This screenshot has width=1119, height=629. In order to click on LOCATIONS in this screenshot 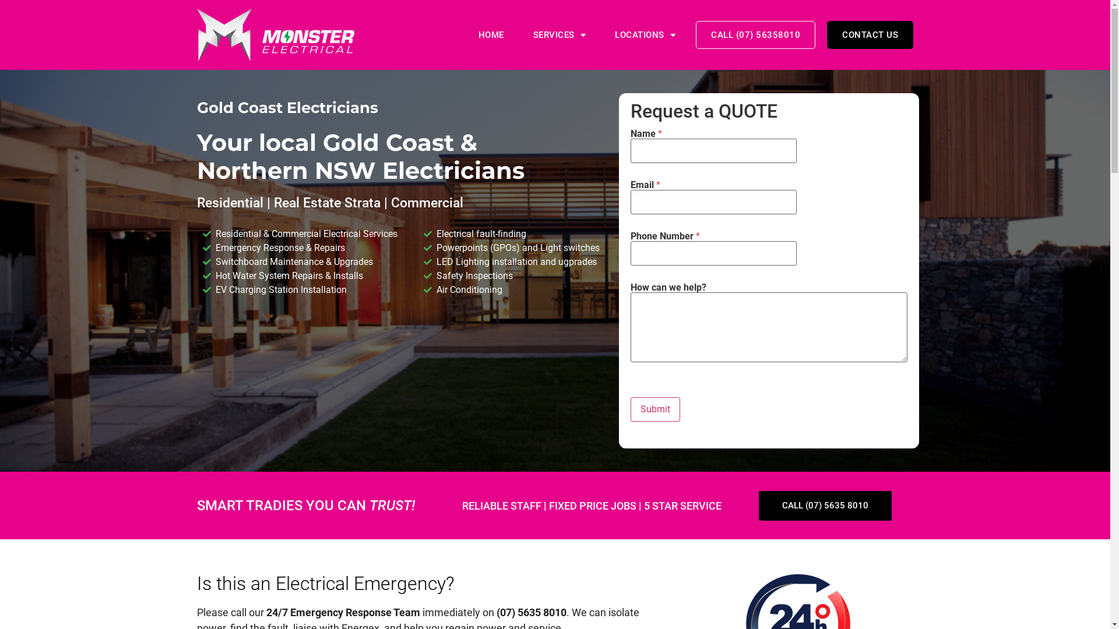, I will do `click(645, 35)`.